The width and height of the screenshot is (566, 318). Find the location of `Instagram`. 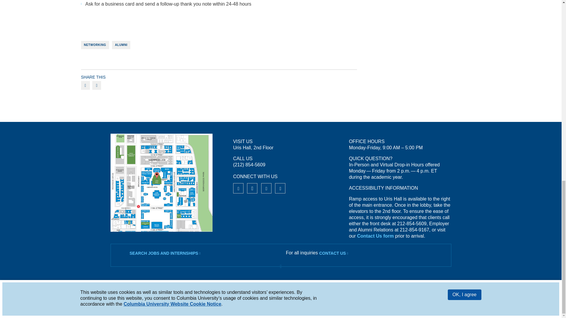

Instagram is located at coordinates (252, 188).